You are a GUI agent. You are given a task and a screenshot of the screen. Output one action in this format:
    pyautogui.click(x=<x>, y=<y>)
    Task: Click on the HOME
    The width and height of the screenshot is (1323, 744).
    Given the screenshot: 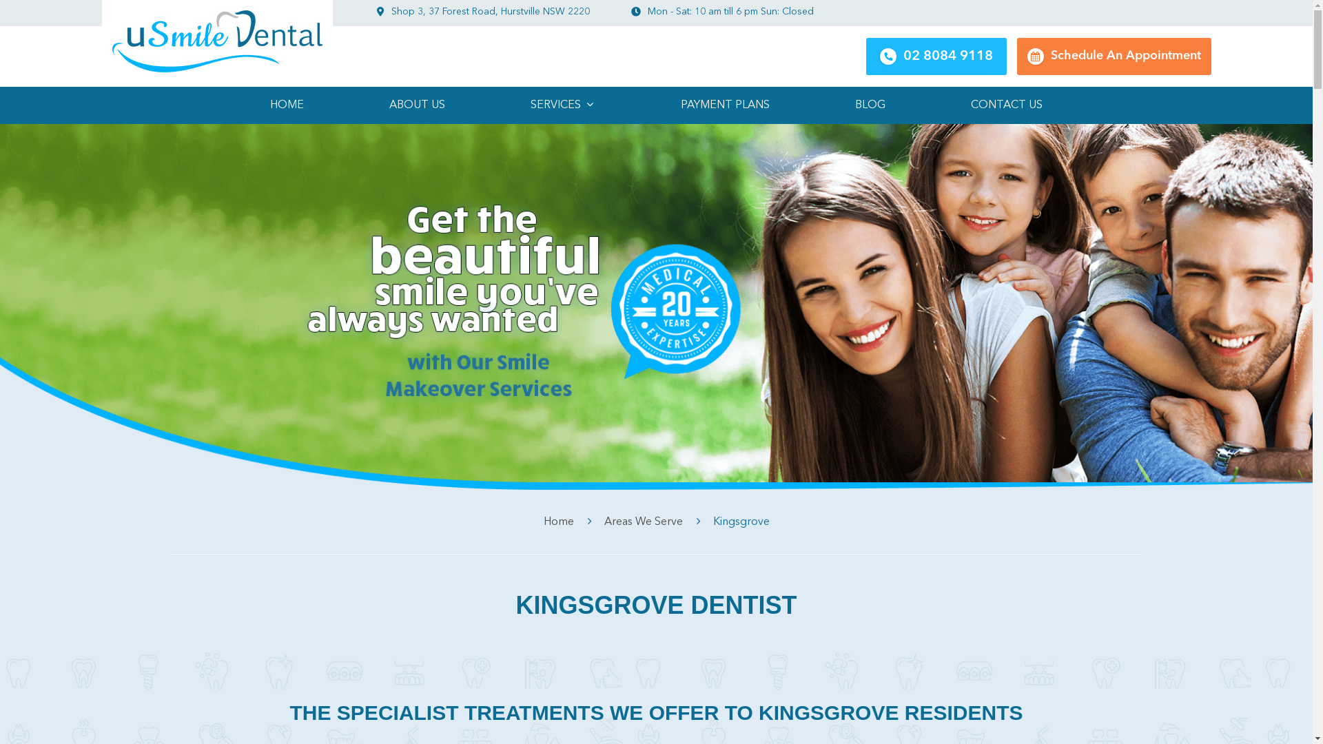 What is the action you would take?
    pyautogui.click(x=287, y=105)
    